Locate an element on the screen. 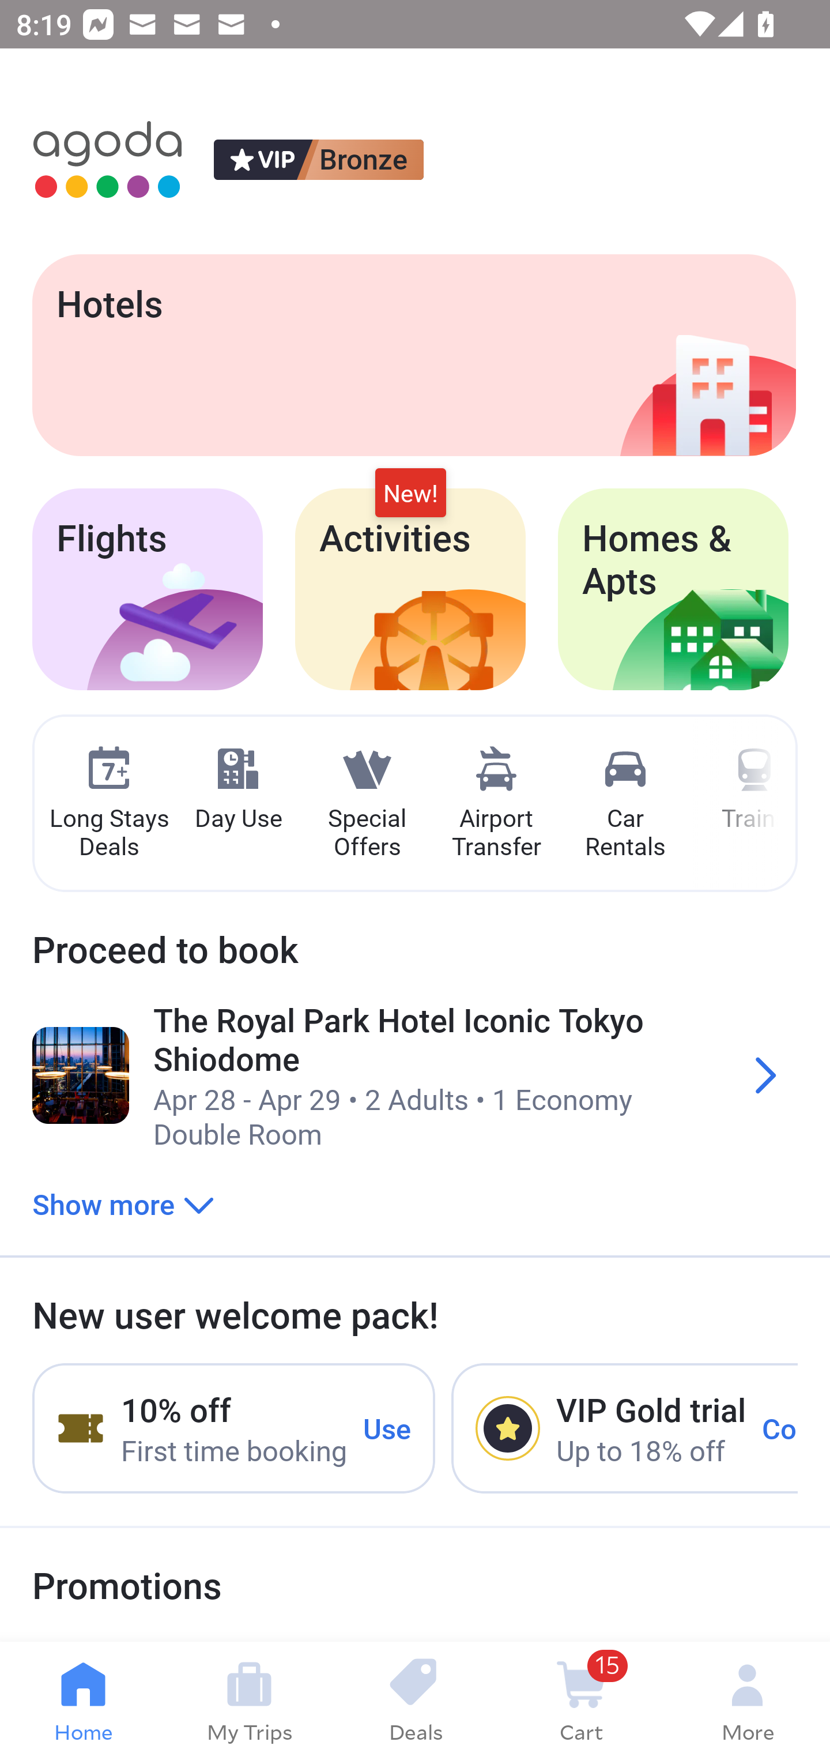  My Trips is located at coordinates (249, 1698).